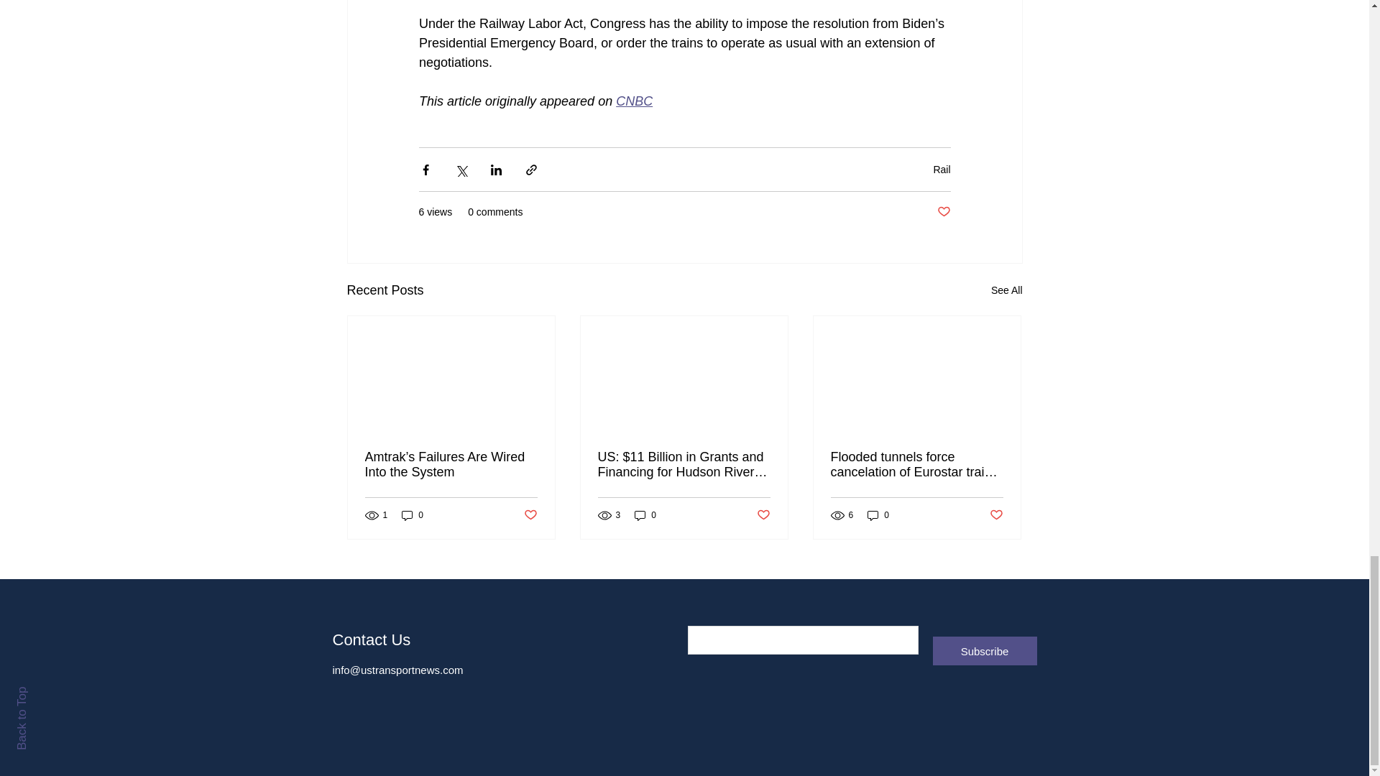  Describe the element at coordinates (942, 168) in the screenshot. I see `Rail` at that location.